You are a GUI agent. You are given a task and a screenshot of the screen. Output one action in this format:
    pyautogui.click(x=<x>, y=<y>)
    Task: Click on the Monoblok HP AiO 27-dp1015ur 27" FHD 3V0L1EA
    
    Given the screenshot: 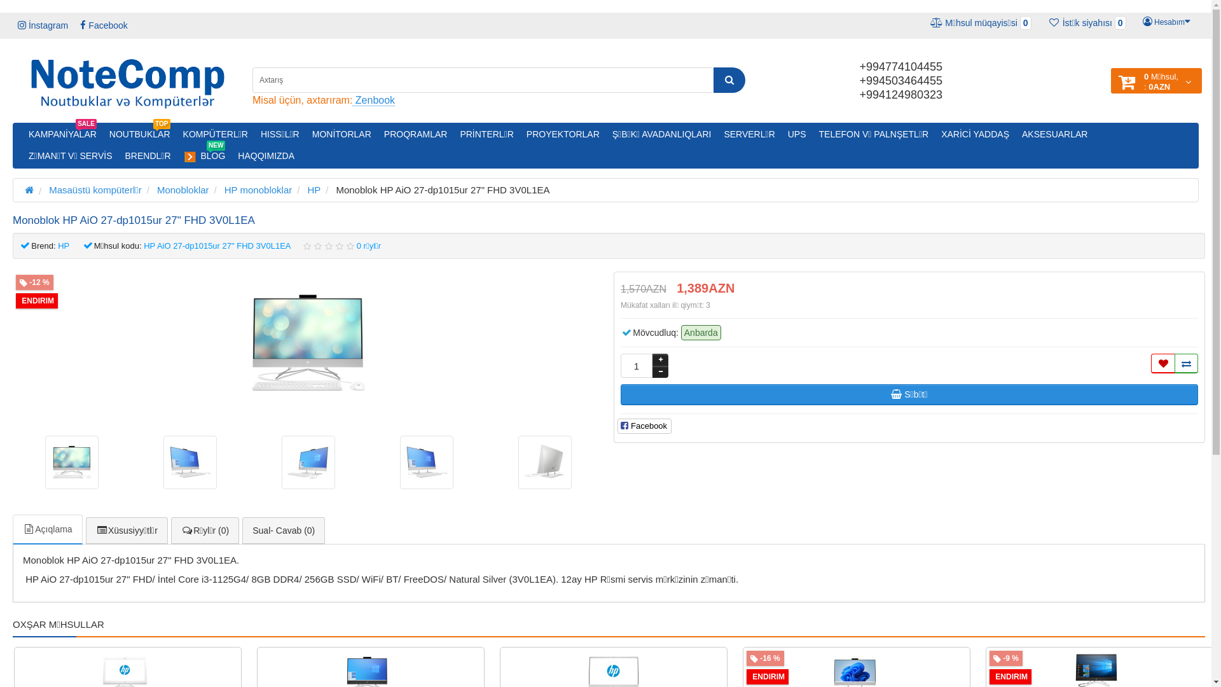 What is the action you would take?
    pyautogui.click(x=308, y=462)
    